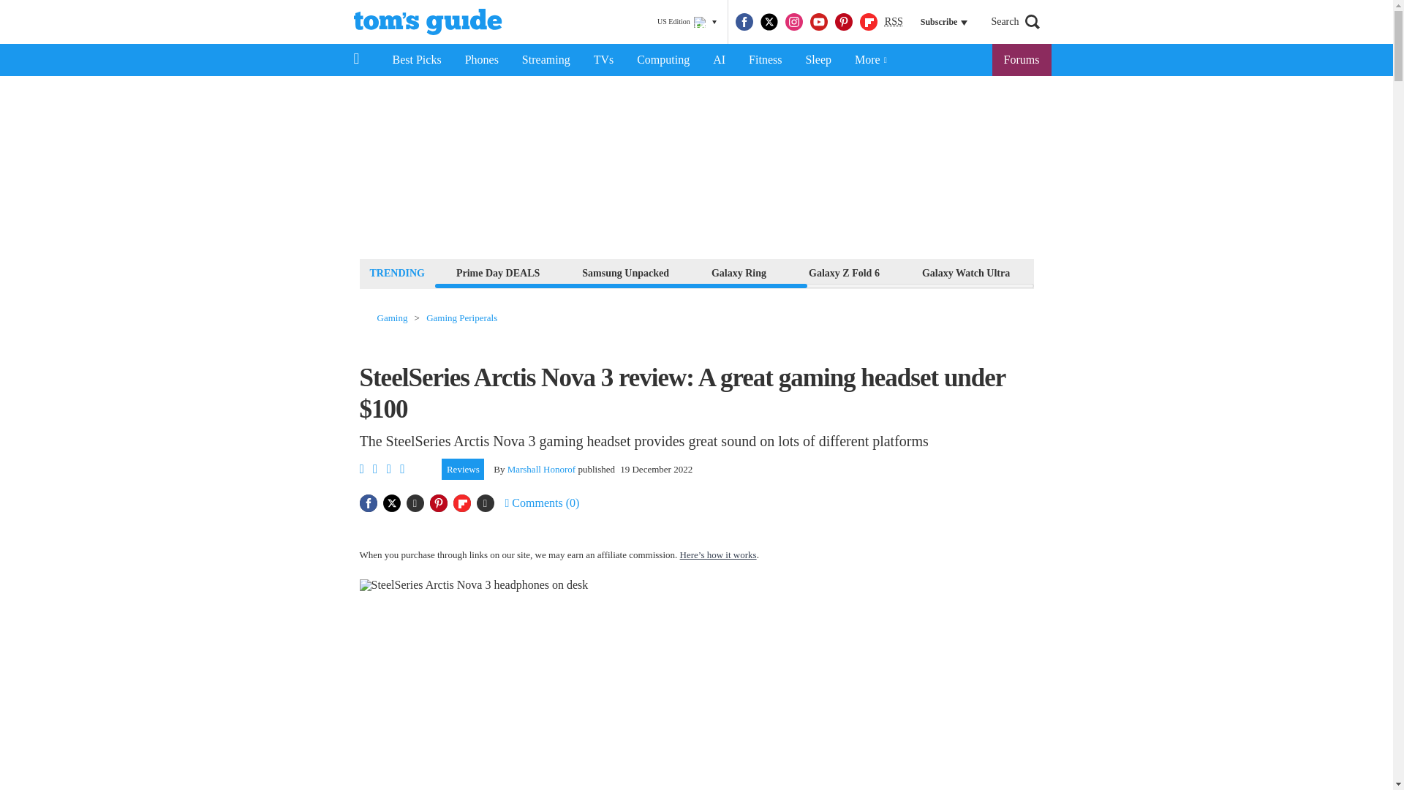  I want to click on Best Picks, so click(416, 60).